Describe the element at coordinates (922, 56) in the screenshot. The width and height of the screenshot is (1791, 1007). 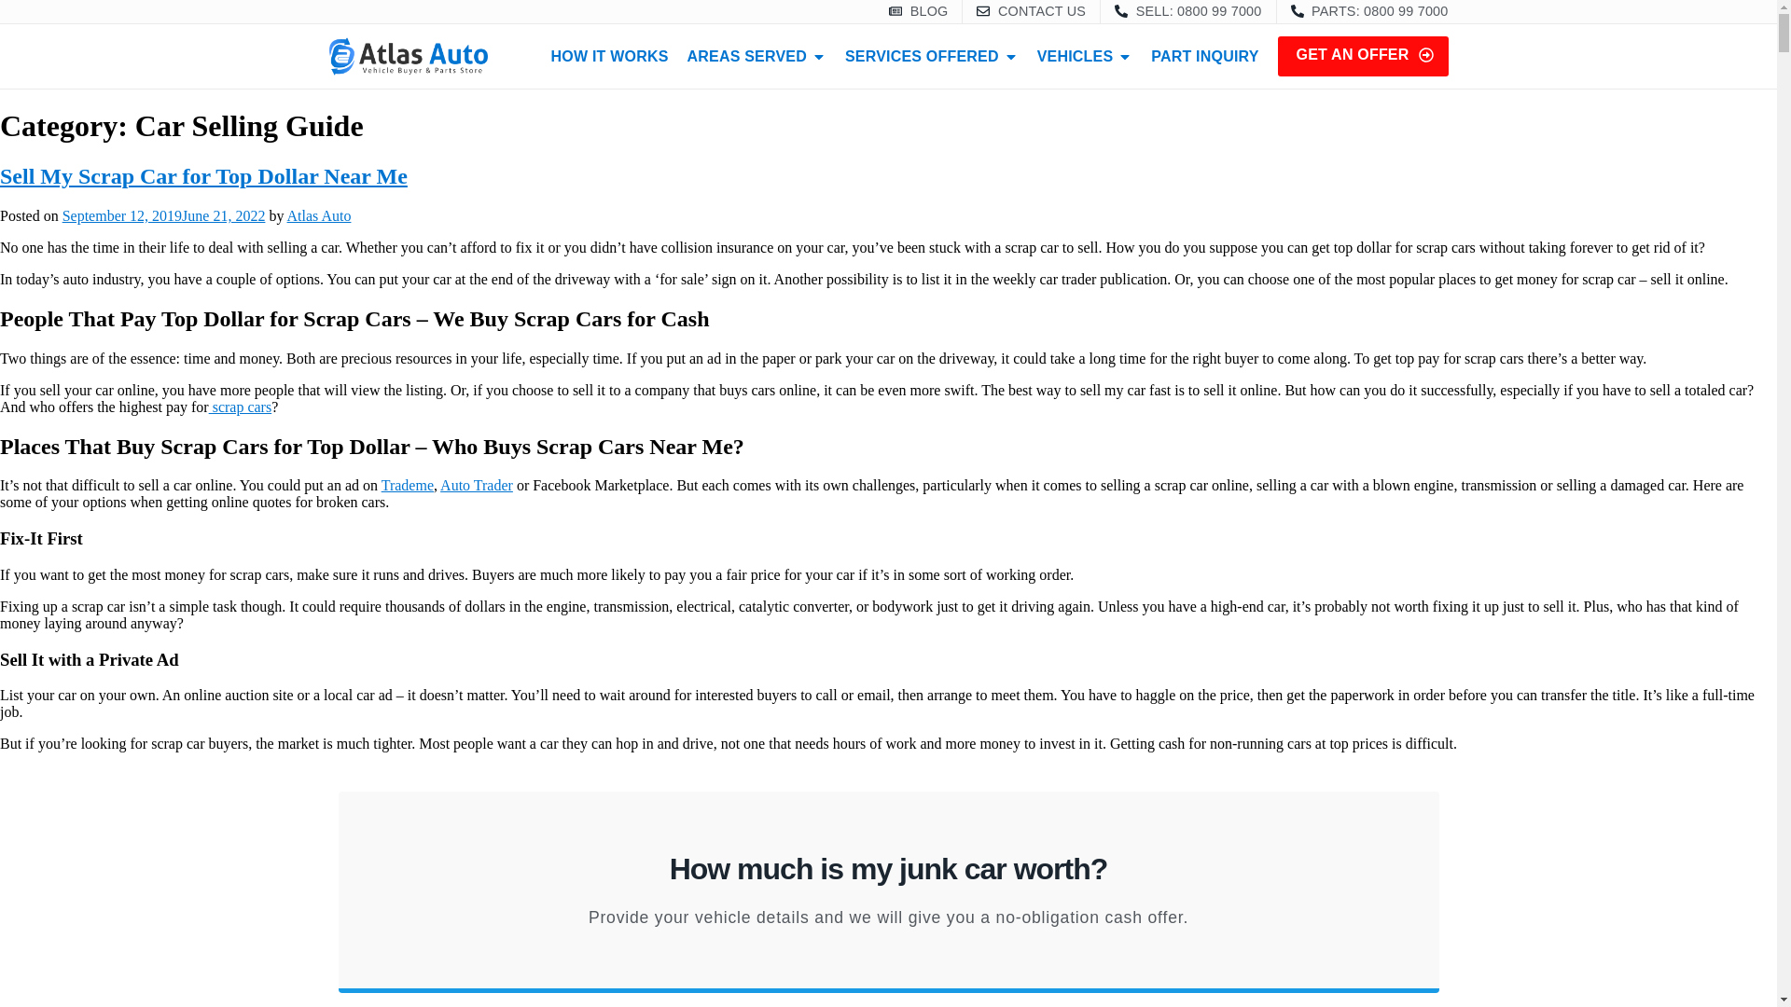
I see `SERVICES OFFERED` at that location.